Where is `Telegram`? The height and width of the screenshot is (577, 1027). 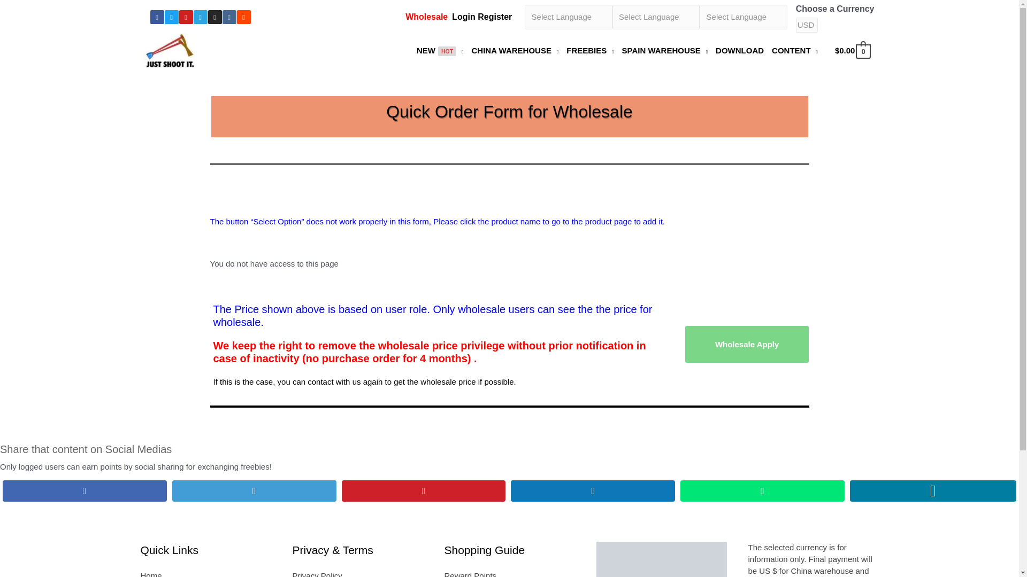 Telegram is located at coordinates (200, 17).